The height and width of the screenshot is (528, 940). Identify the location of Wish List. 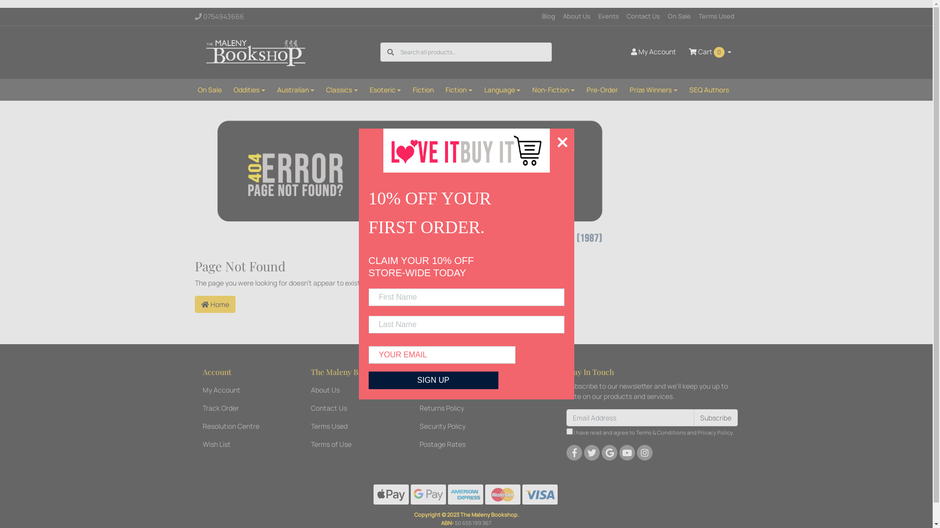
(242, 444).